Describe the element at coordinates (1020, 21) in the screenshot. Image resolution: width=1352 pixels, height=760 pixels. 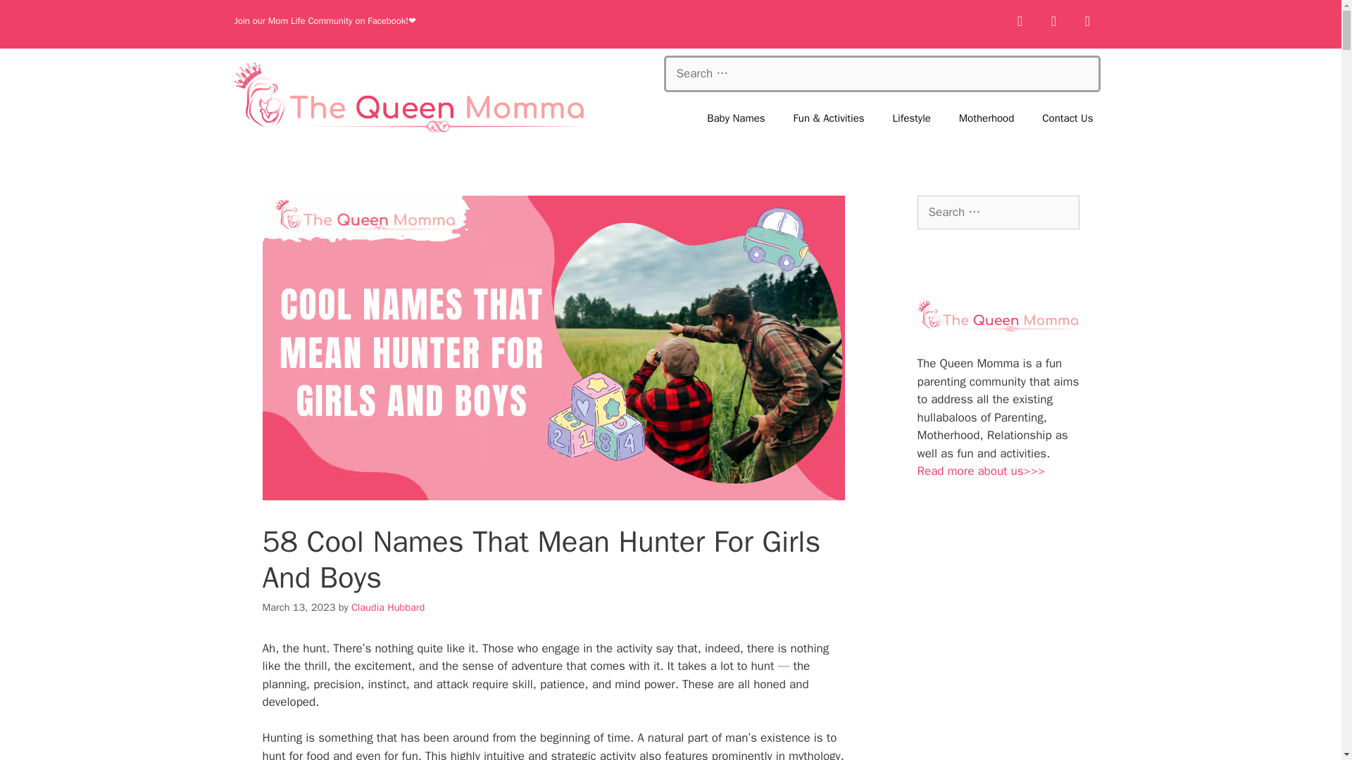
I see `Facebook` at that location.